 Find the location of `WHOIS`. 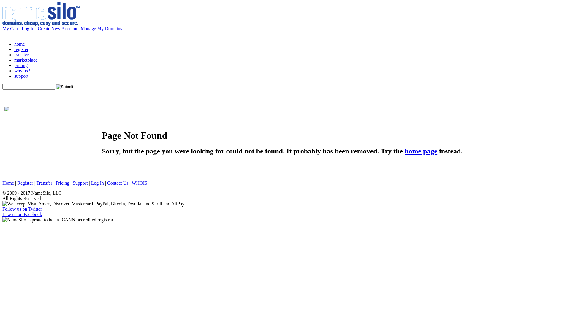

WHOIS is located at coordinates (139, 183).